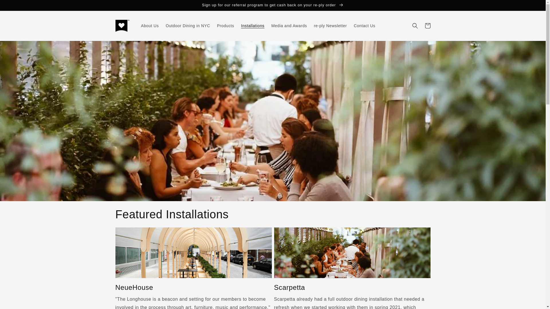 The height and width of the screenshot is (309, 550). What do you see at coordinates (289, 26) in the screenshot?
I see `Media and Awards` at bounding box center [289, 26].